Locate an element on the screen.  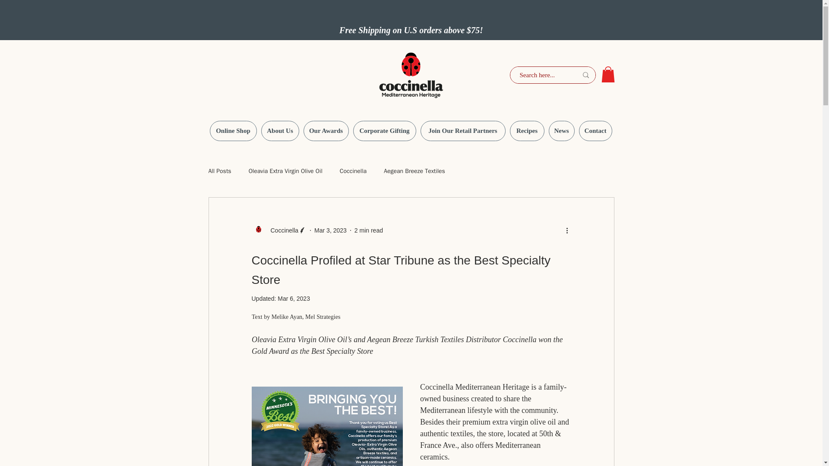
About Us is located at coordinates (280, 131).